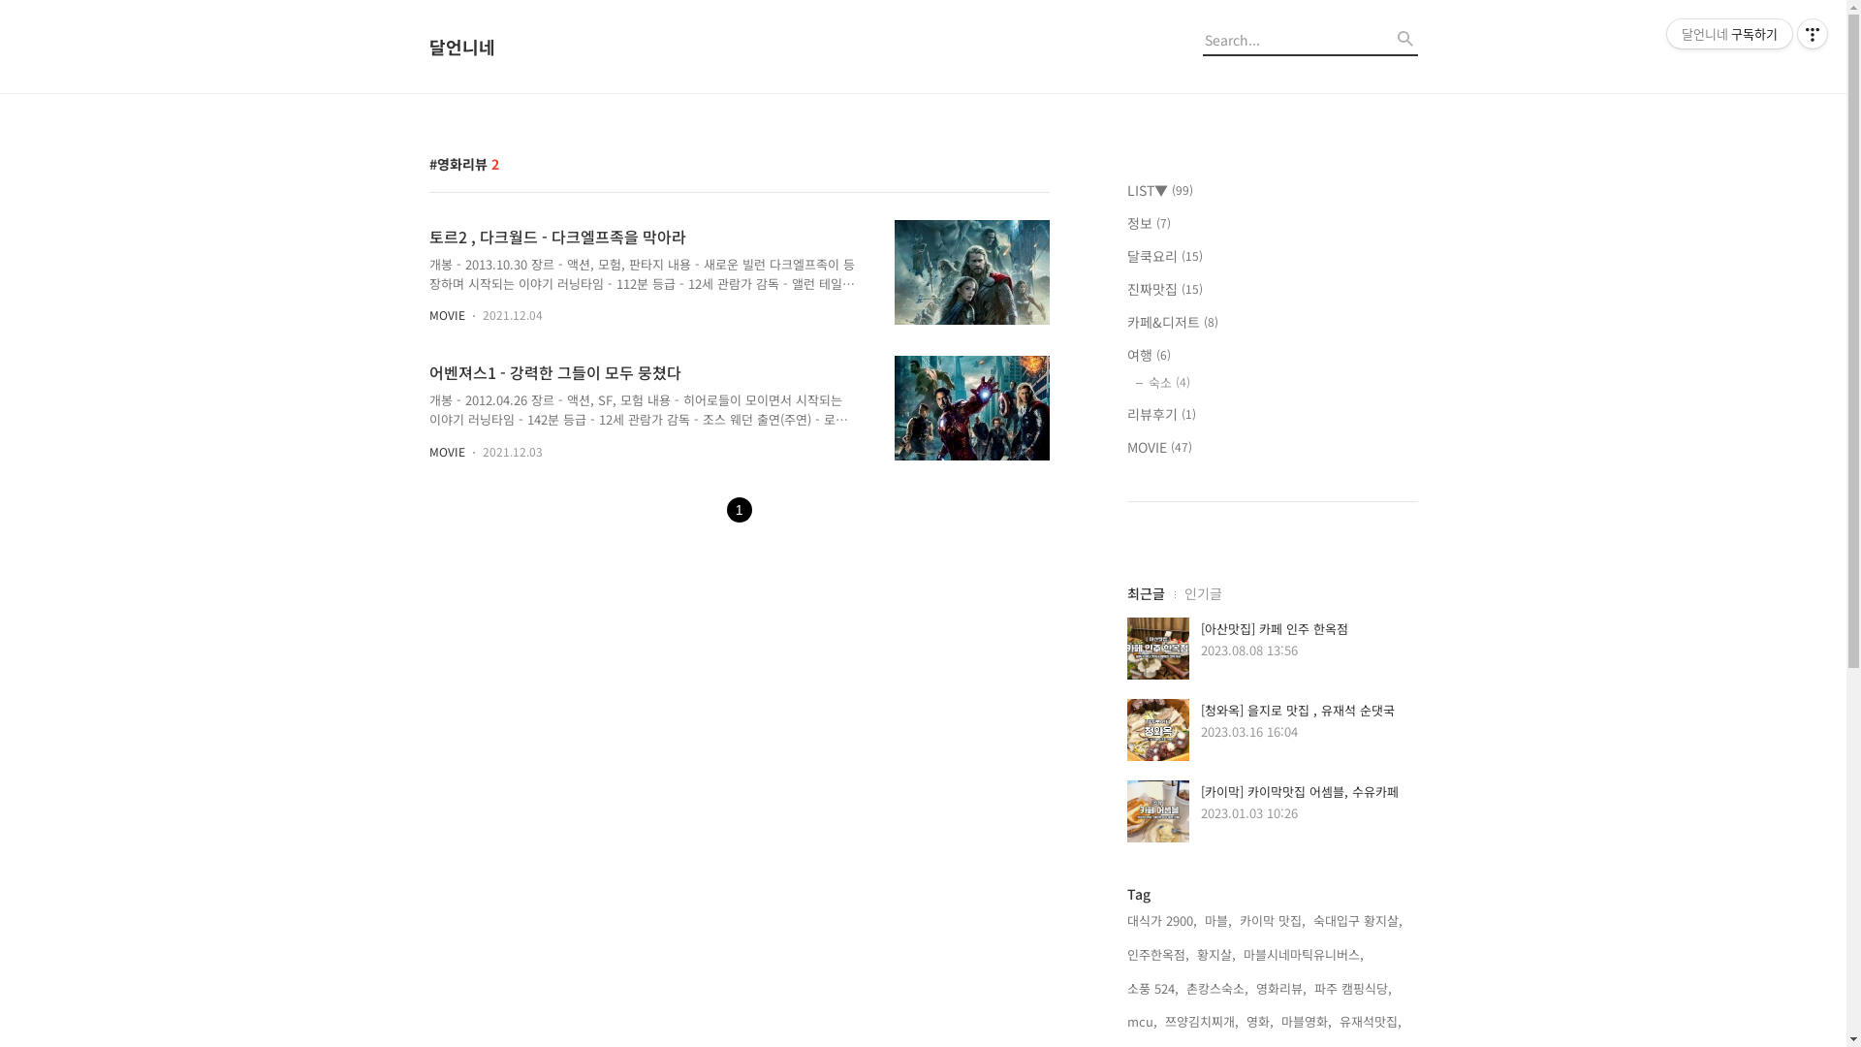 This screenshot has width=1861, height=1047. Describe the element at coordinates (1272, 448) in the screenshot. I see `MOVIE (47)` at that location.